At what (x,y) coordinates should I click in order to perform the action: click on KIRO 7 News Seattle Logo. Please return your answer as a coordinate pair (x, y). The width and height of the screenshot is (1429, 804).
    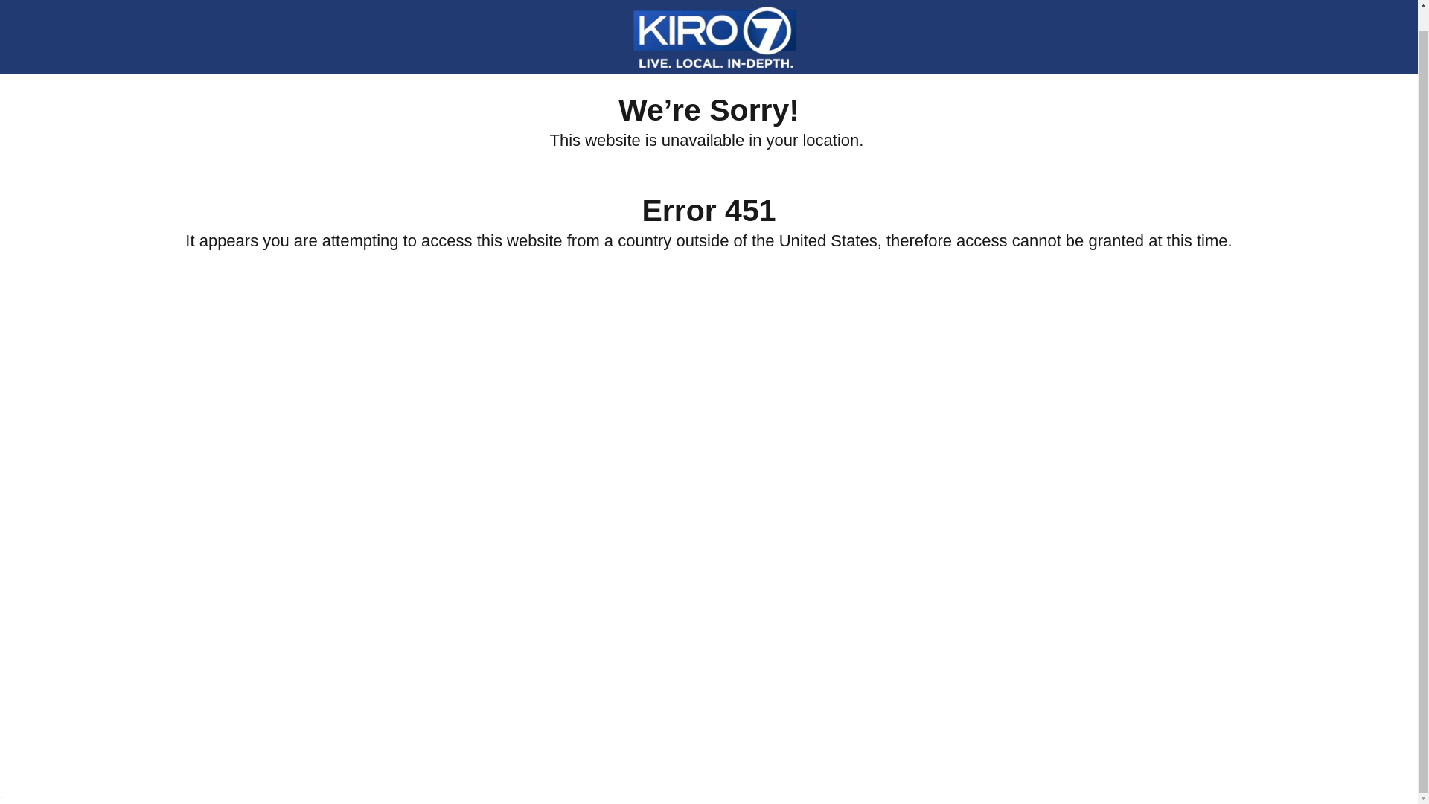
    Looking at the image, I should click on (714, 24).